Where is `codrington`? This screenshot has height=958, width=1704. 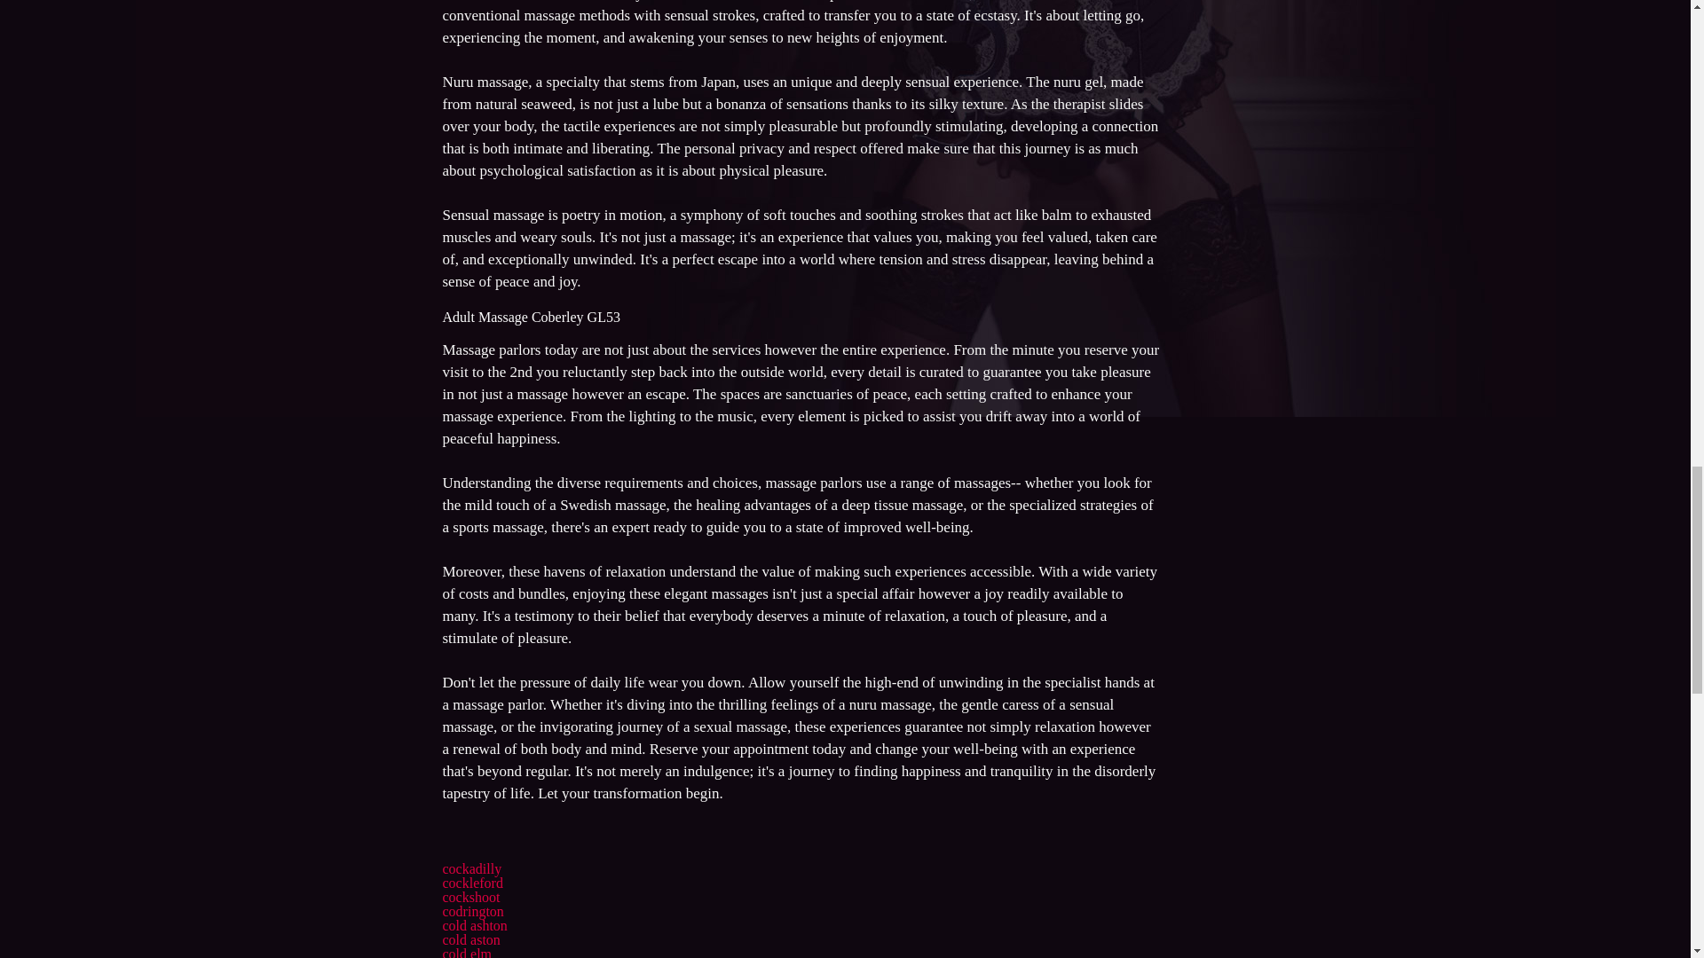 codrington is located at coordinates (472, 911).